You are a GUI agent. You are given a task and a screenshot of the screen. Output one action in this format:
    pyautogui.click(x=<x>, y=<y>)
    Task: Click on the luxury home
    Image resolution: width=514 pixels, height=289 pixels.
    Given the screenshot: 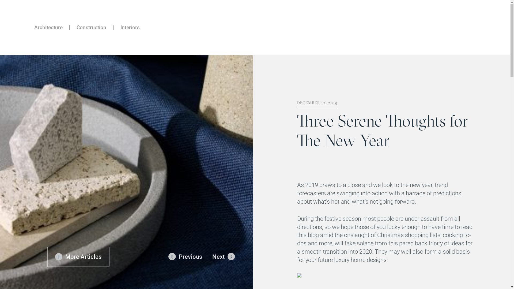 What is the action you would take?
    pyautogui.click(x=350, y=260)
    